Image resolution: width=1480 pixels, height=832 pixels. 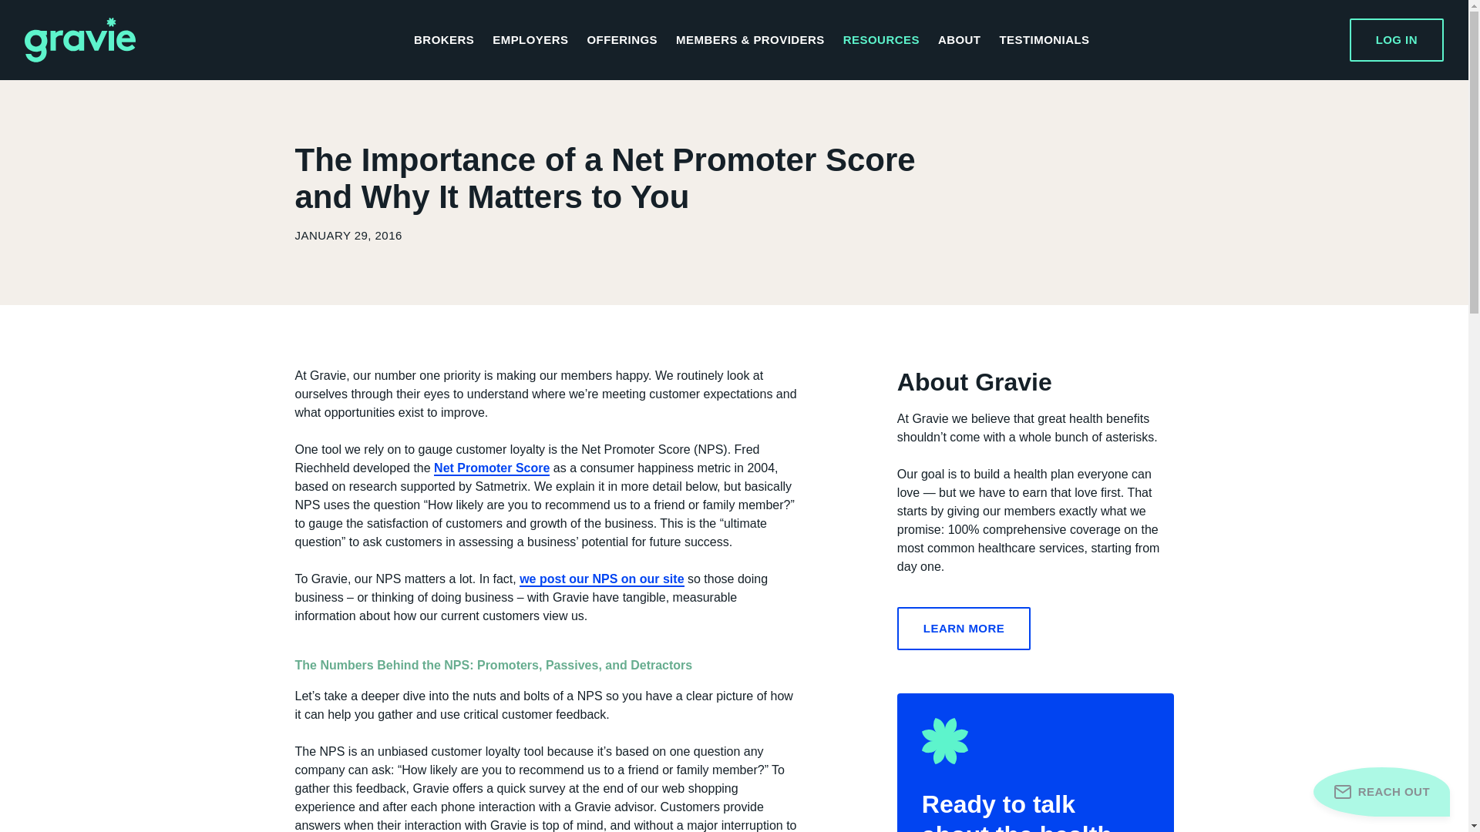 What do you see at coordinates (621, 40) in the screenshot?
I see `OFFERINGS` at bounding box center [621, 40].